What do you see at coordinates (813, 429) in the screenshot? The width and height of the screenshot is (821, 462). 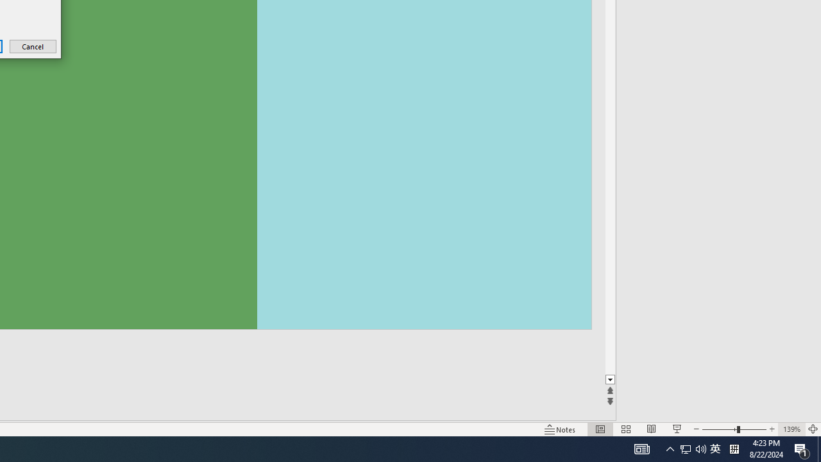 I see `Zoom to Fit ` at bounding box center [813, 429].